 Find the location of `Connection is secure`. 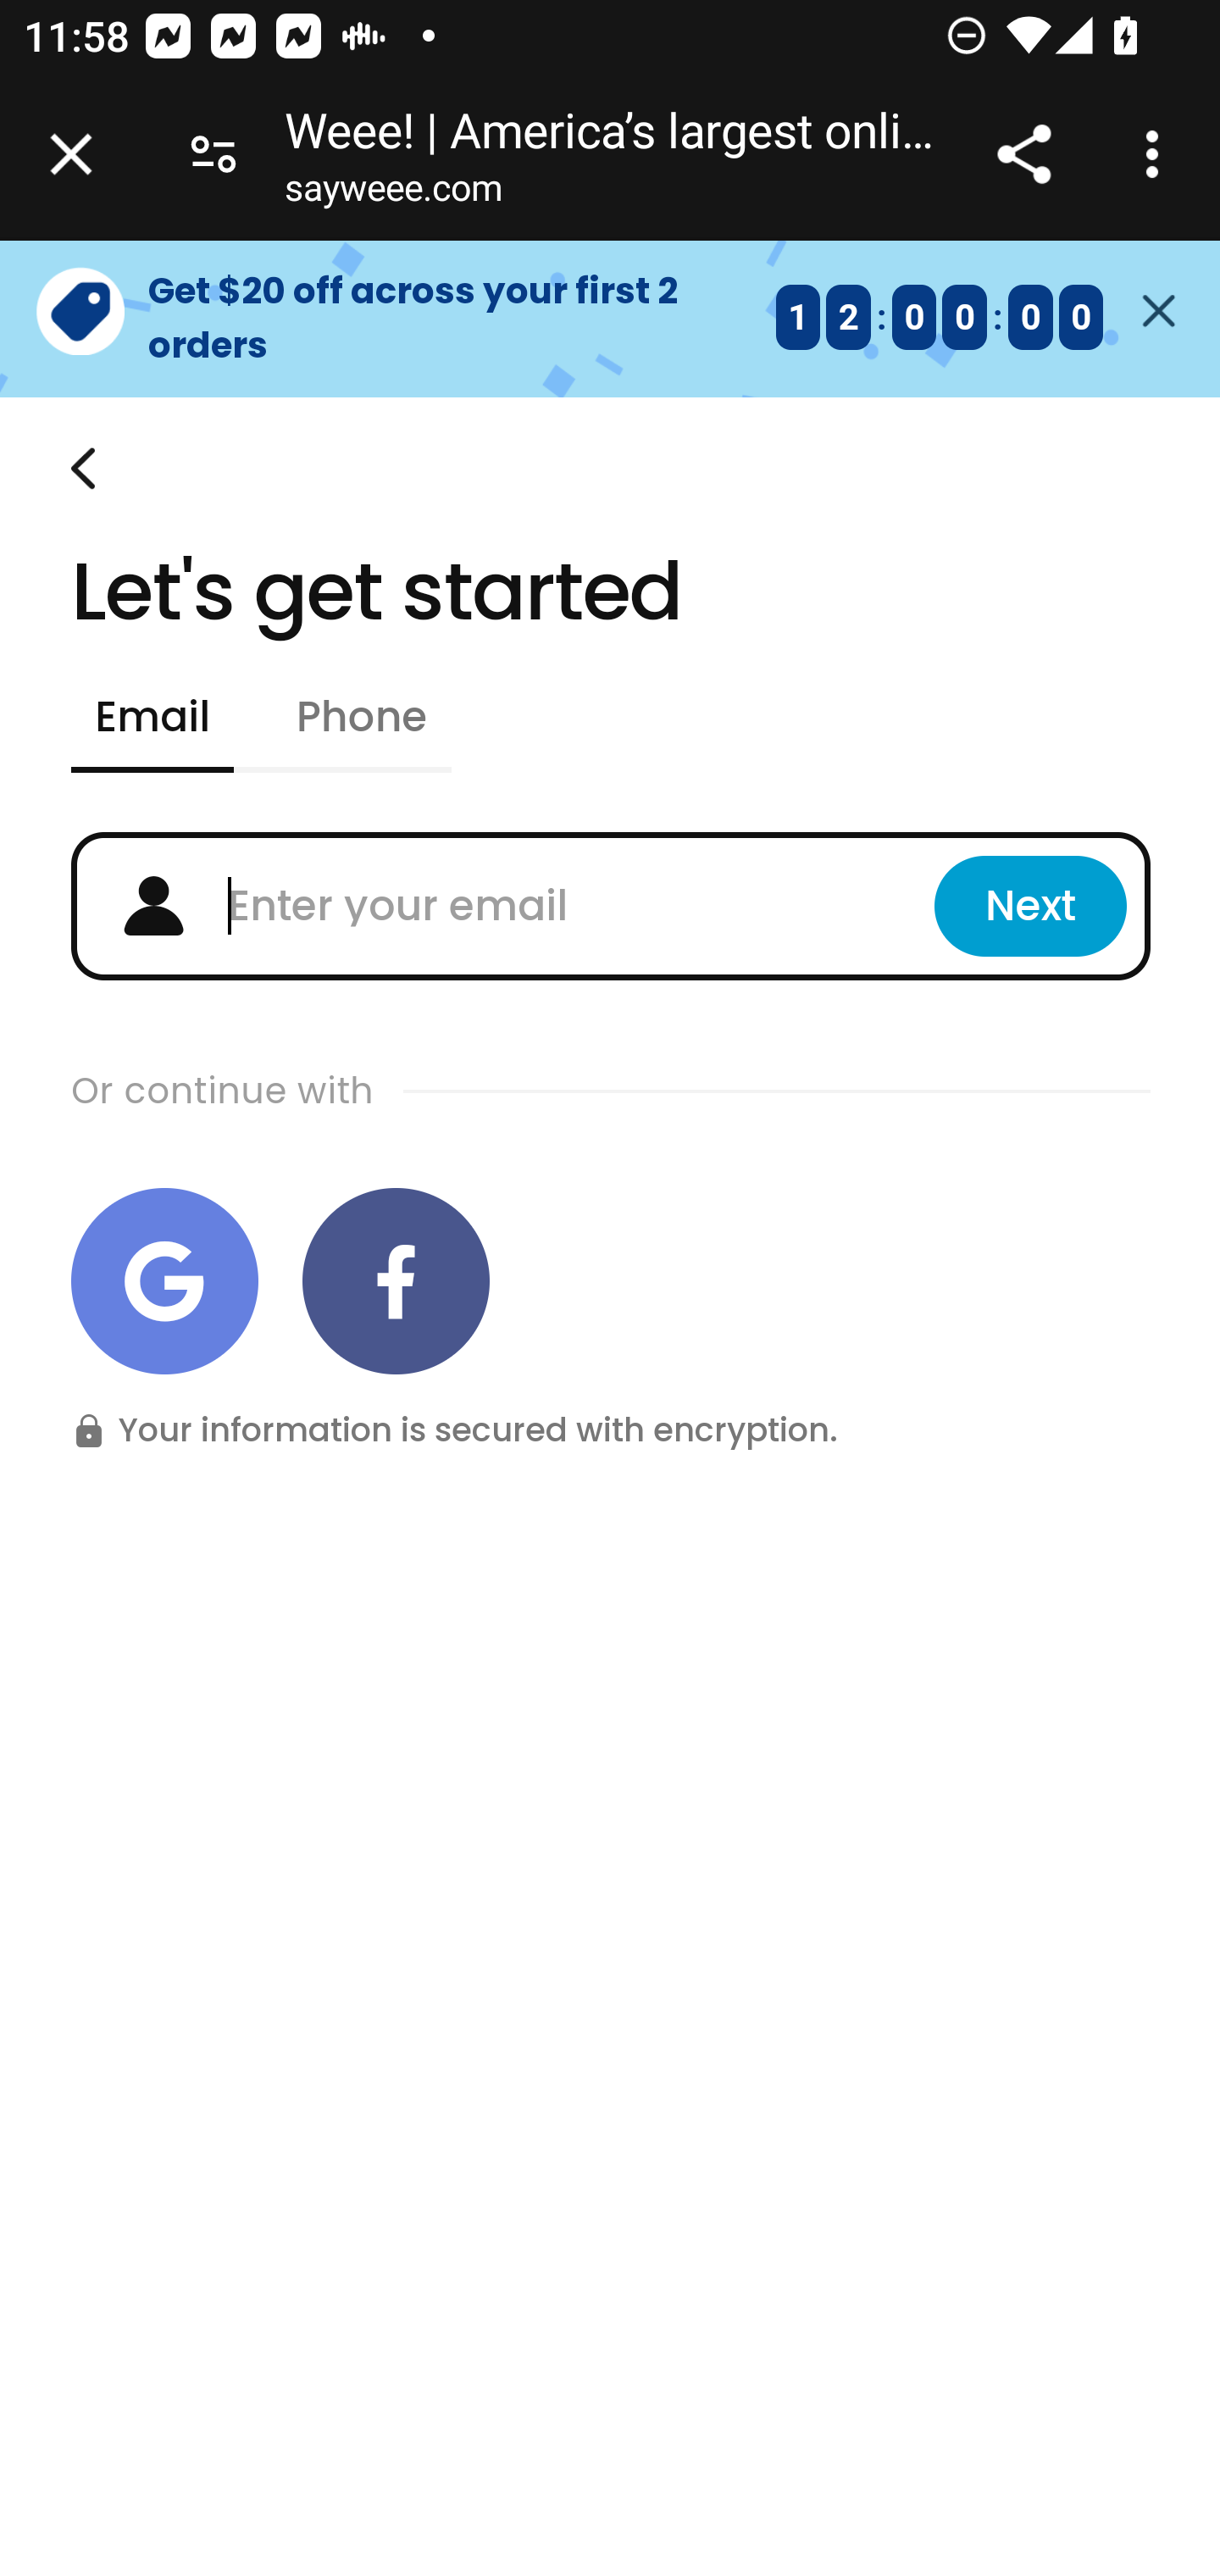

Connection is secure is located at coordinates (213, 154).